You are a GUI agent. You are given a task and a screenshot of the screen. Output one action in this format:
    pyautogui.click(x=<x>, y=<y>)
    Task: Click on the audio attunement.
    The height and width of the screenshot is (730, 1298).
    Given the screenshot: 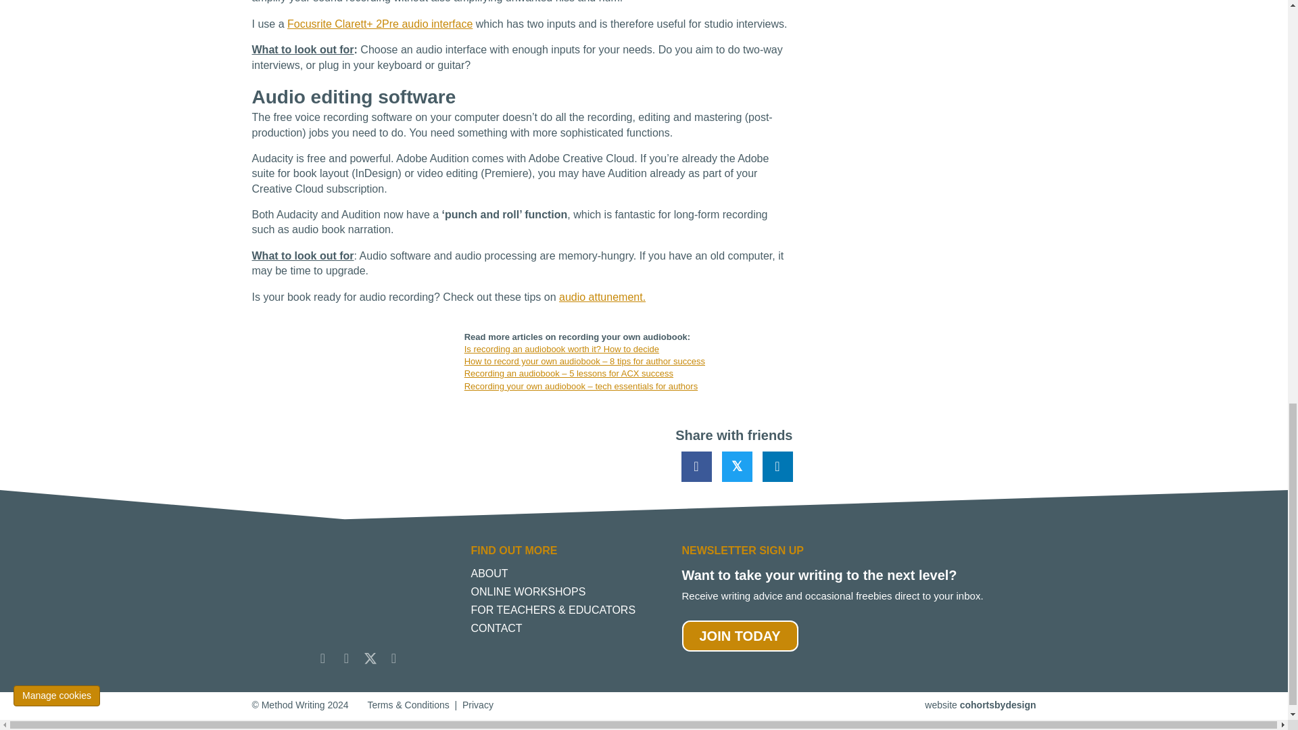 What is the action you would take?
    pyautogui.click(x=602, y=297)
    